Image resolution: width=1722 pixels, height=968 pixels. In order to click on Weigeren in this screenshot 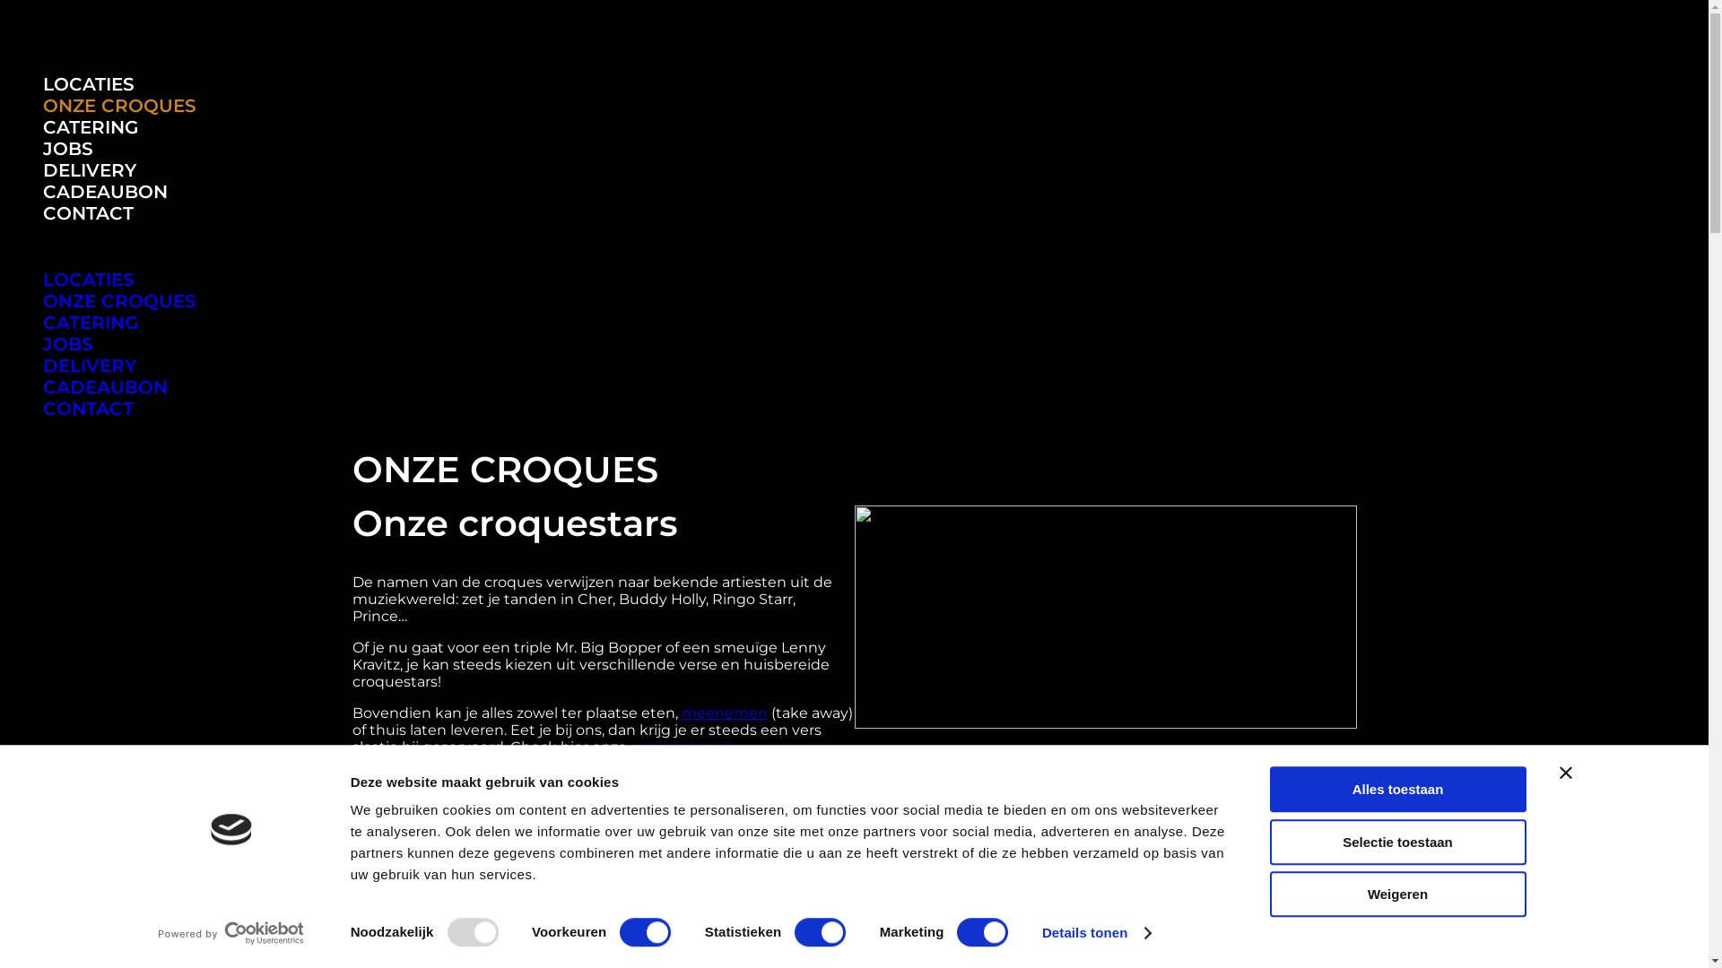, I will do `click(1398, 895)`.